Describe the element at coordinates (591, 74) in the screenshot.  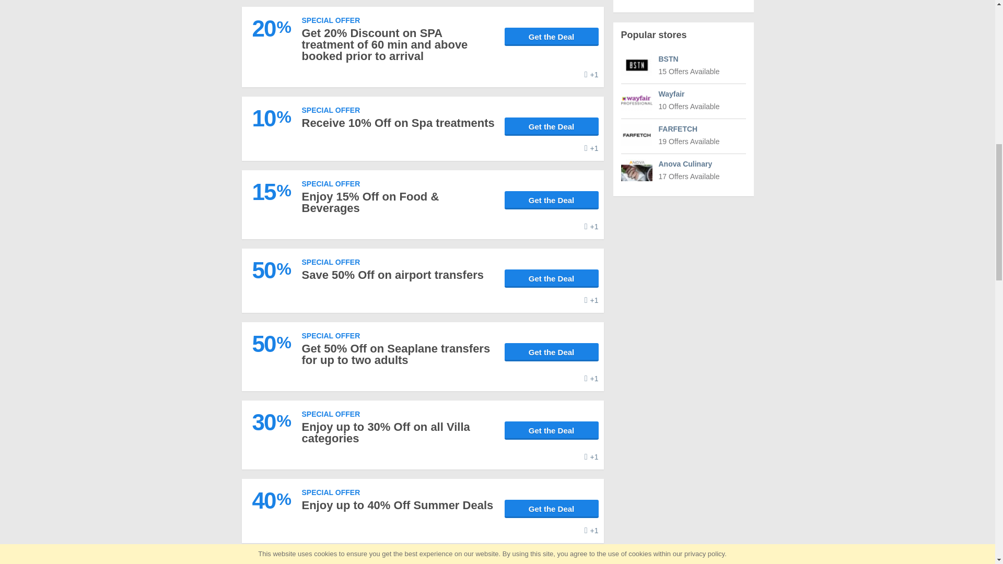
I see `Leave your comment ` at that location.